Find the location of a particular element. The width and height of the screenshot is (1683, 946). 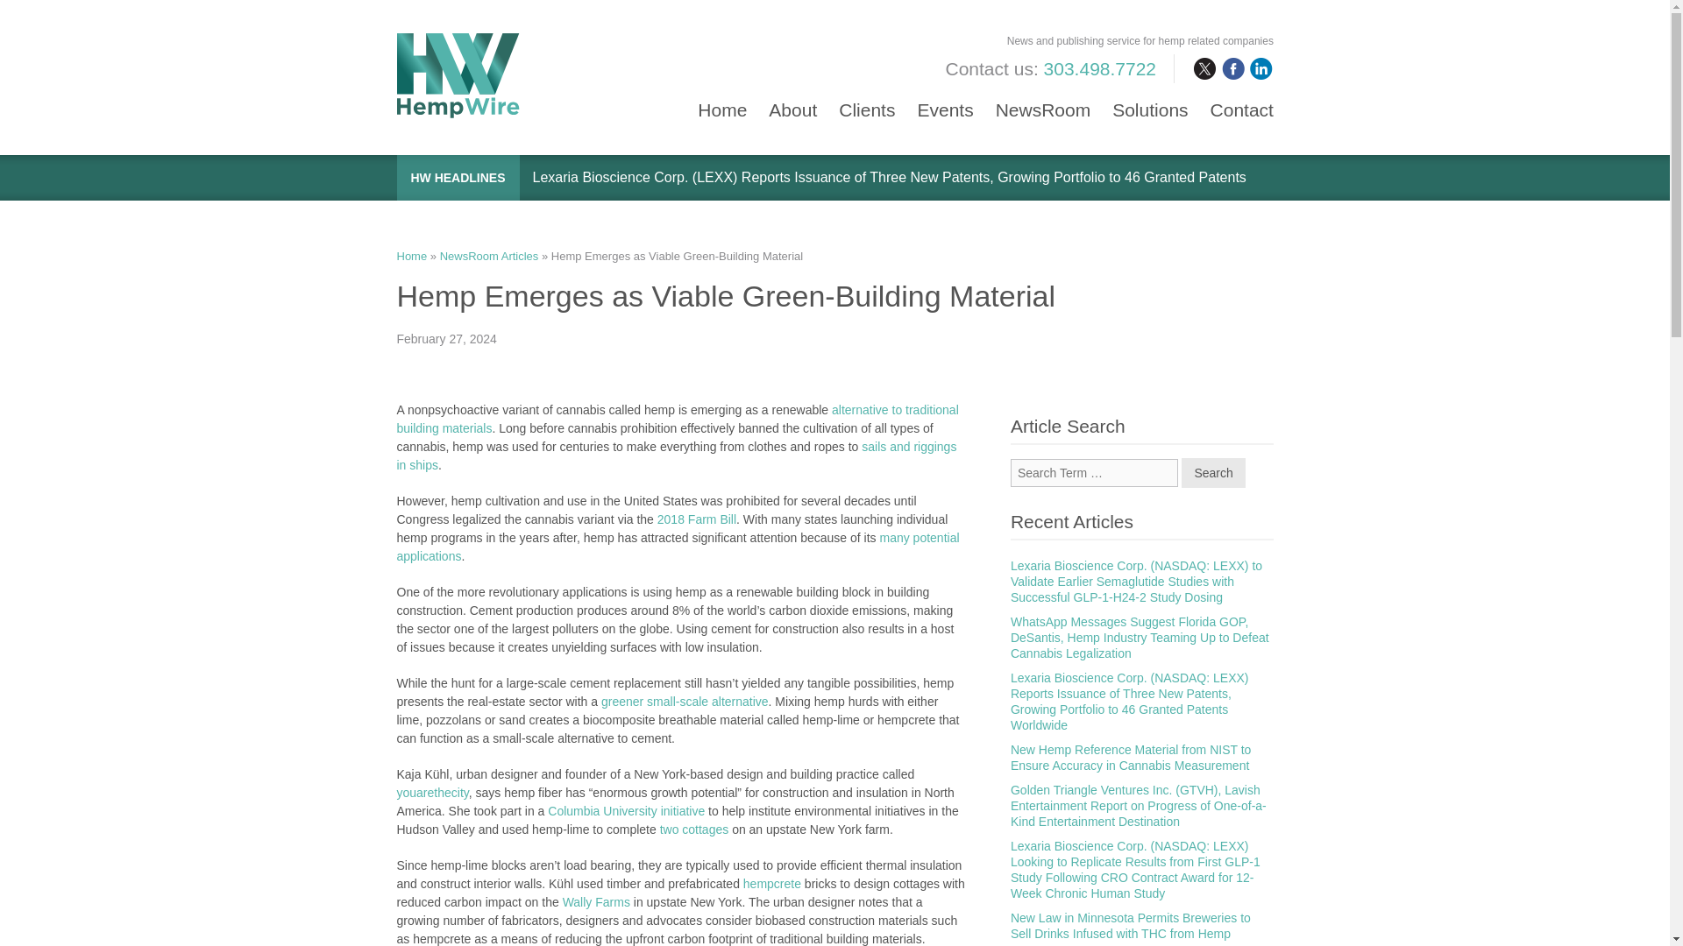

alternative to traditional building materials is located at coordinates (677, 419).